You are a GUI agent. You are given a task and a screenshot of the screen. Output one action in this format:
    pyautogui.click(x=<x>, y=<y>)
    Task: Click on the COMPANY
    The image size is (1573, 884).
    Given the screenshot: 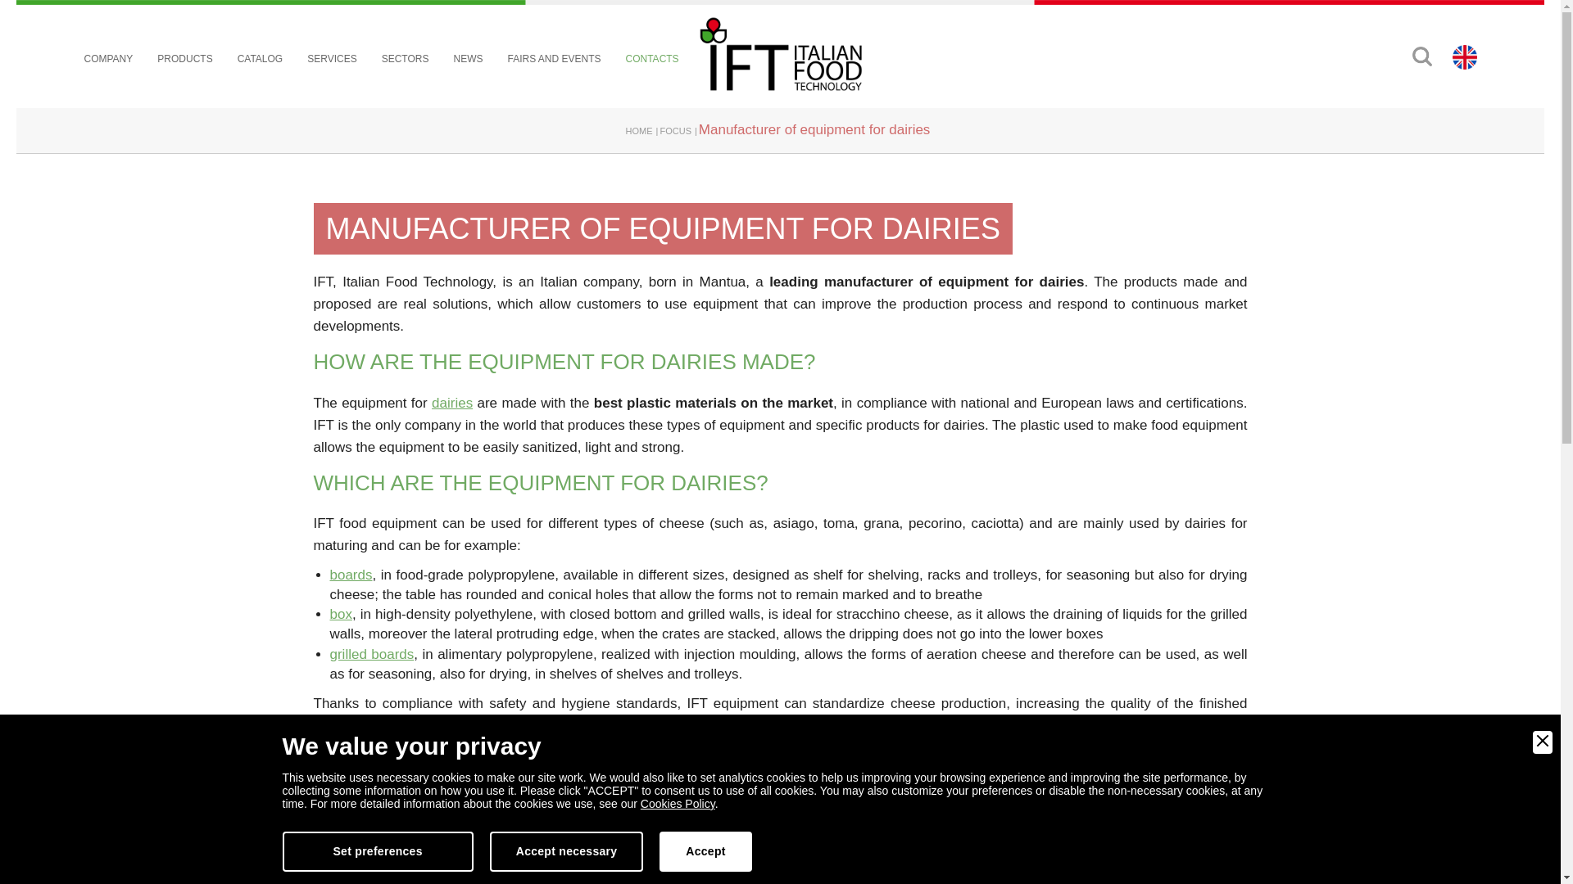 What is the action you would take?
    pyautogui.click(x=109, y=59)
    